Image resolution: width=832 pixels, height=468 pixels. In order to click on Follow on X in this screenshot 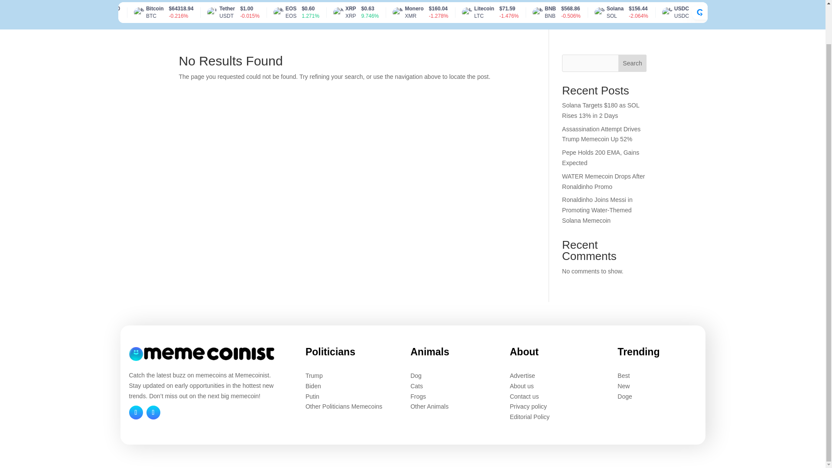, I will do `click(136, 413)`.